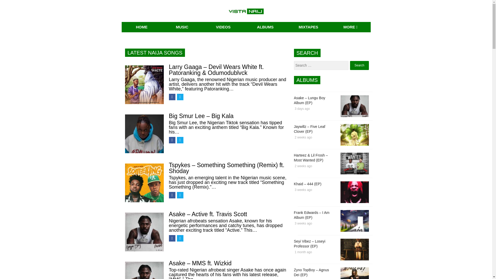 The width and height of the screenshot is (496, 279). Describe the element at coordinates (308, 27) in the screenshot. I see `Mixtapes` at that location.